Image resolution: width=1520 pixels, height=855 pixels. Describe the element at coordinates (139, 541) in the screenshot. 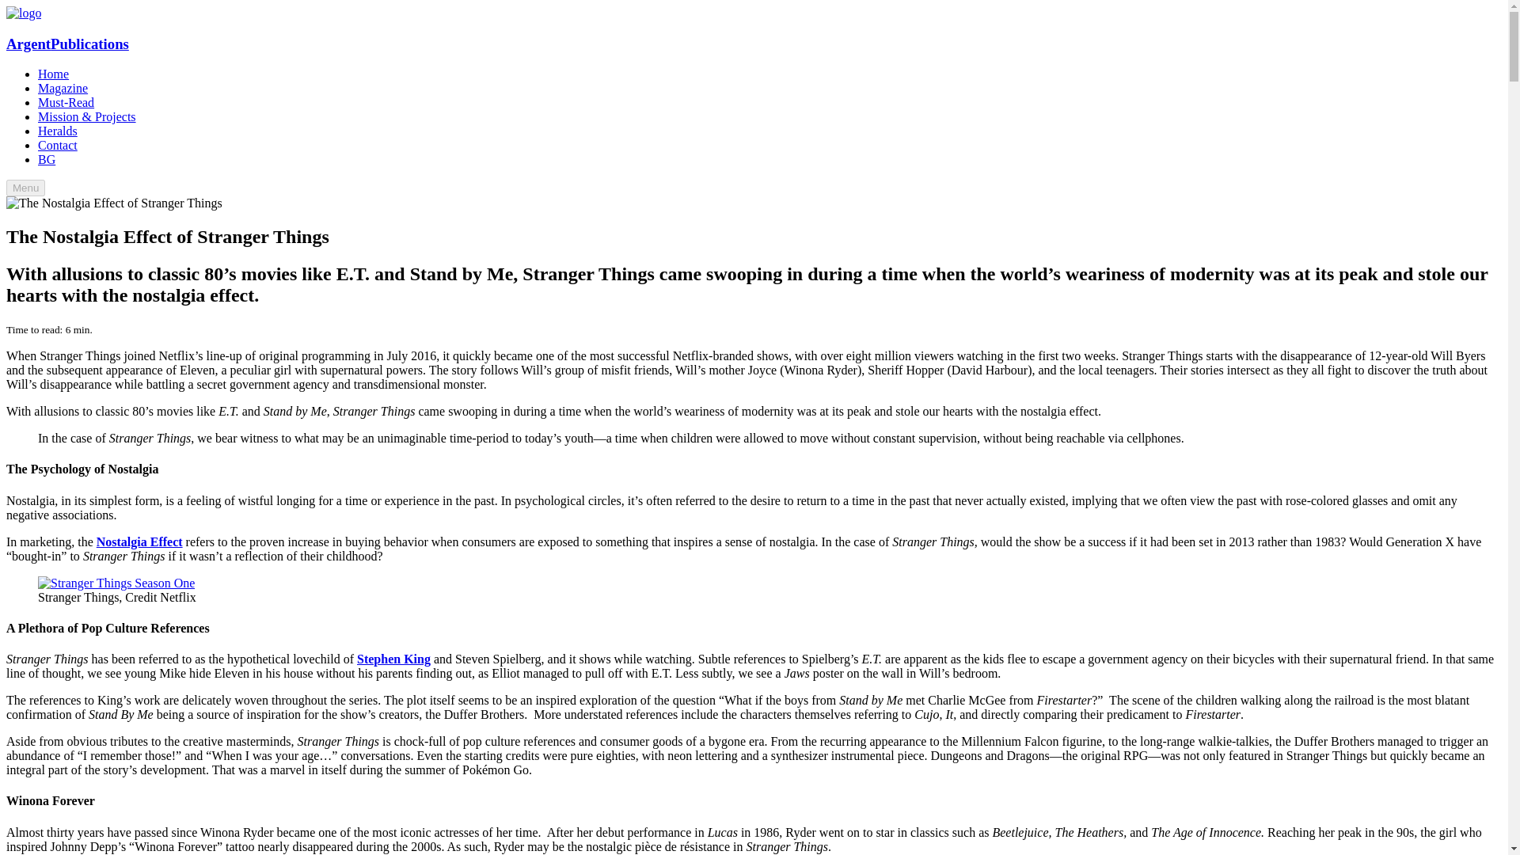

I see `Nostalgia Effect` at that location.